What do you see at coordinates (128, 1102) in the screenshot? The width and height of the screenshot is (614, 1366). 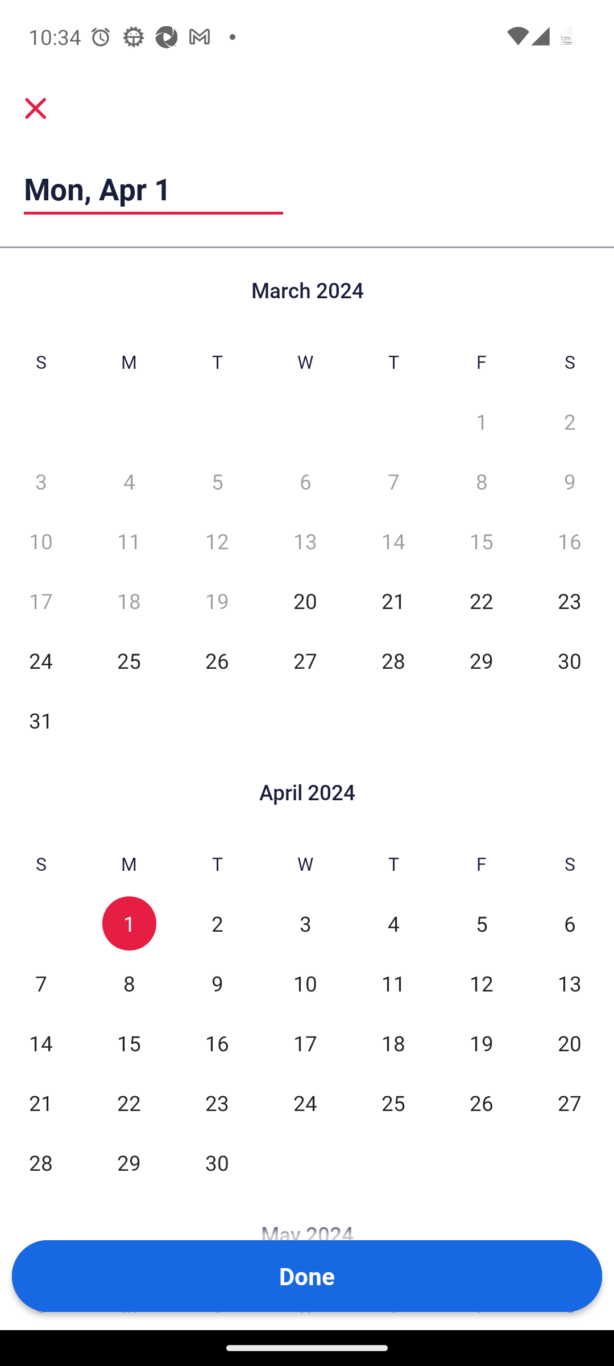 I see `22 Mon, Apr 22, Not Selected` at bounding box center [128, 1102].